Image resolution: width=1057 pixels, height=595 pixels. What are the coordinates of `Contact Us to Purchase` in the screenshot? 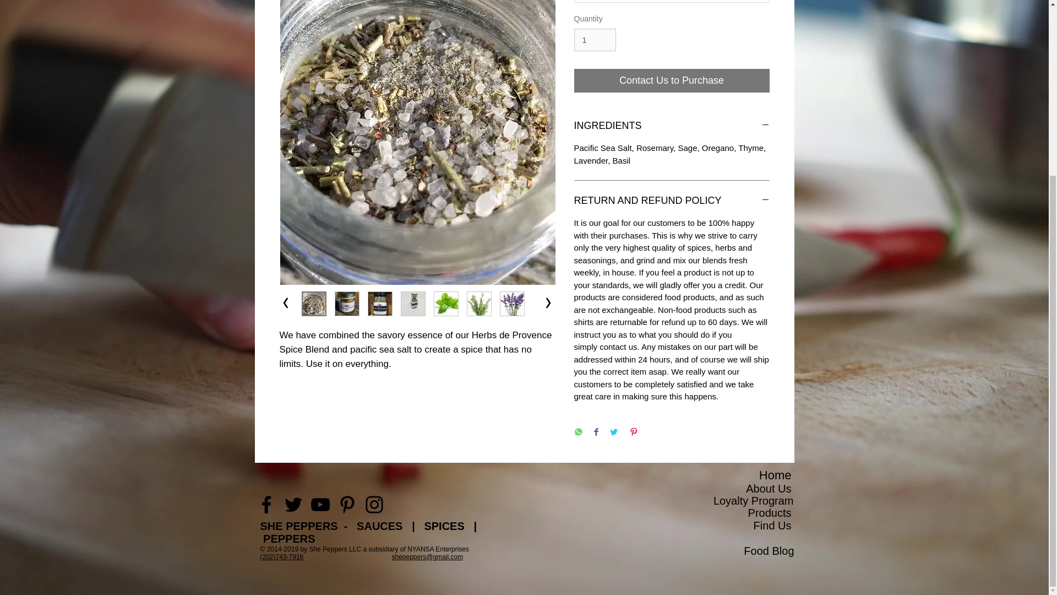 It's located at (672, 80).